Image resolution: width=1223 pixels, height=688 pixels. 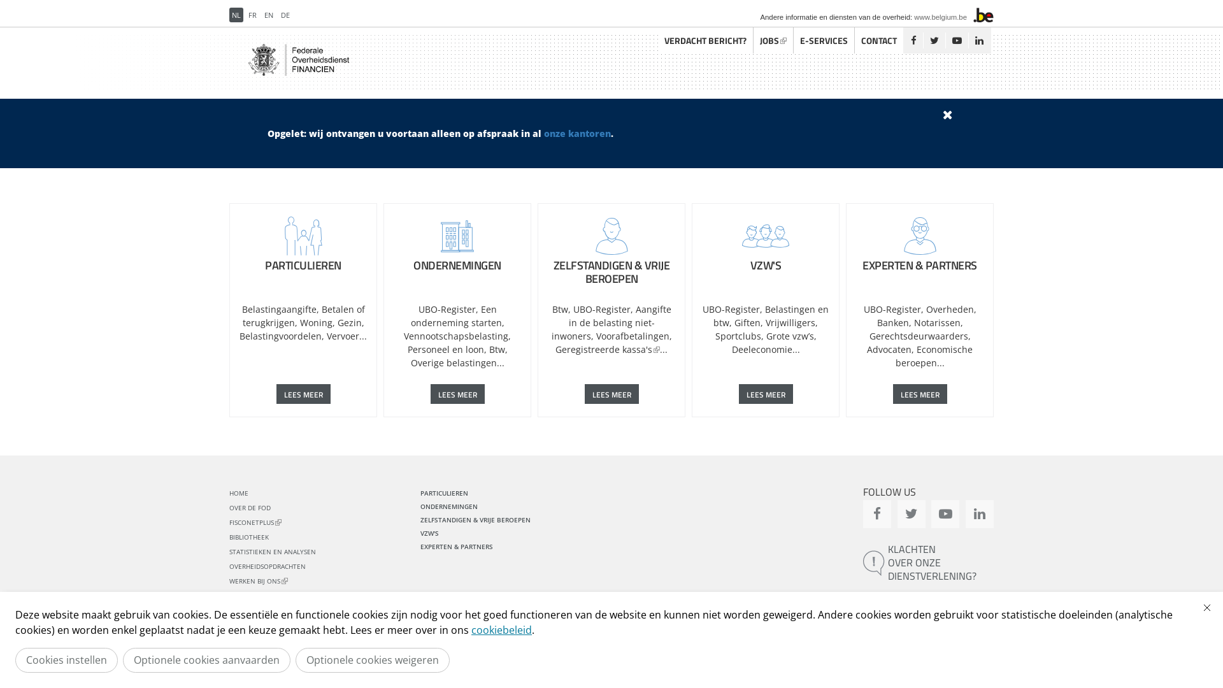 I want to click on LINKEDIN, so click(x=980, y=514).